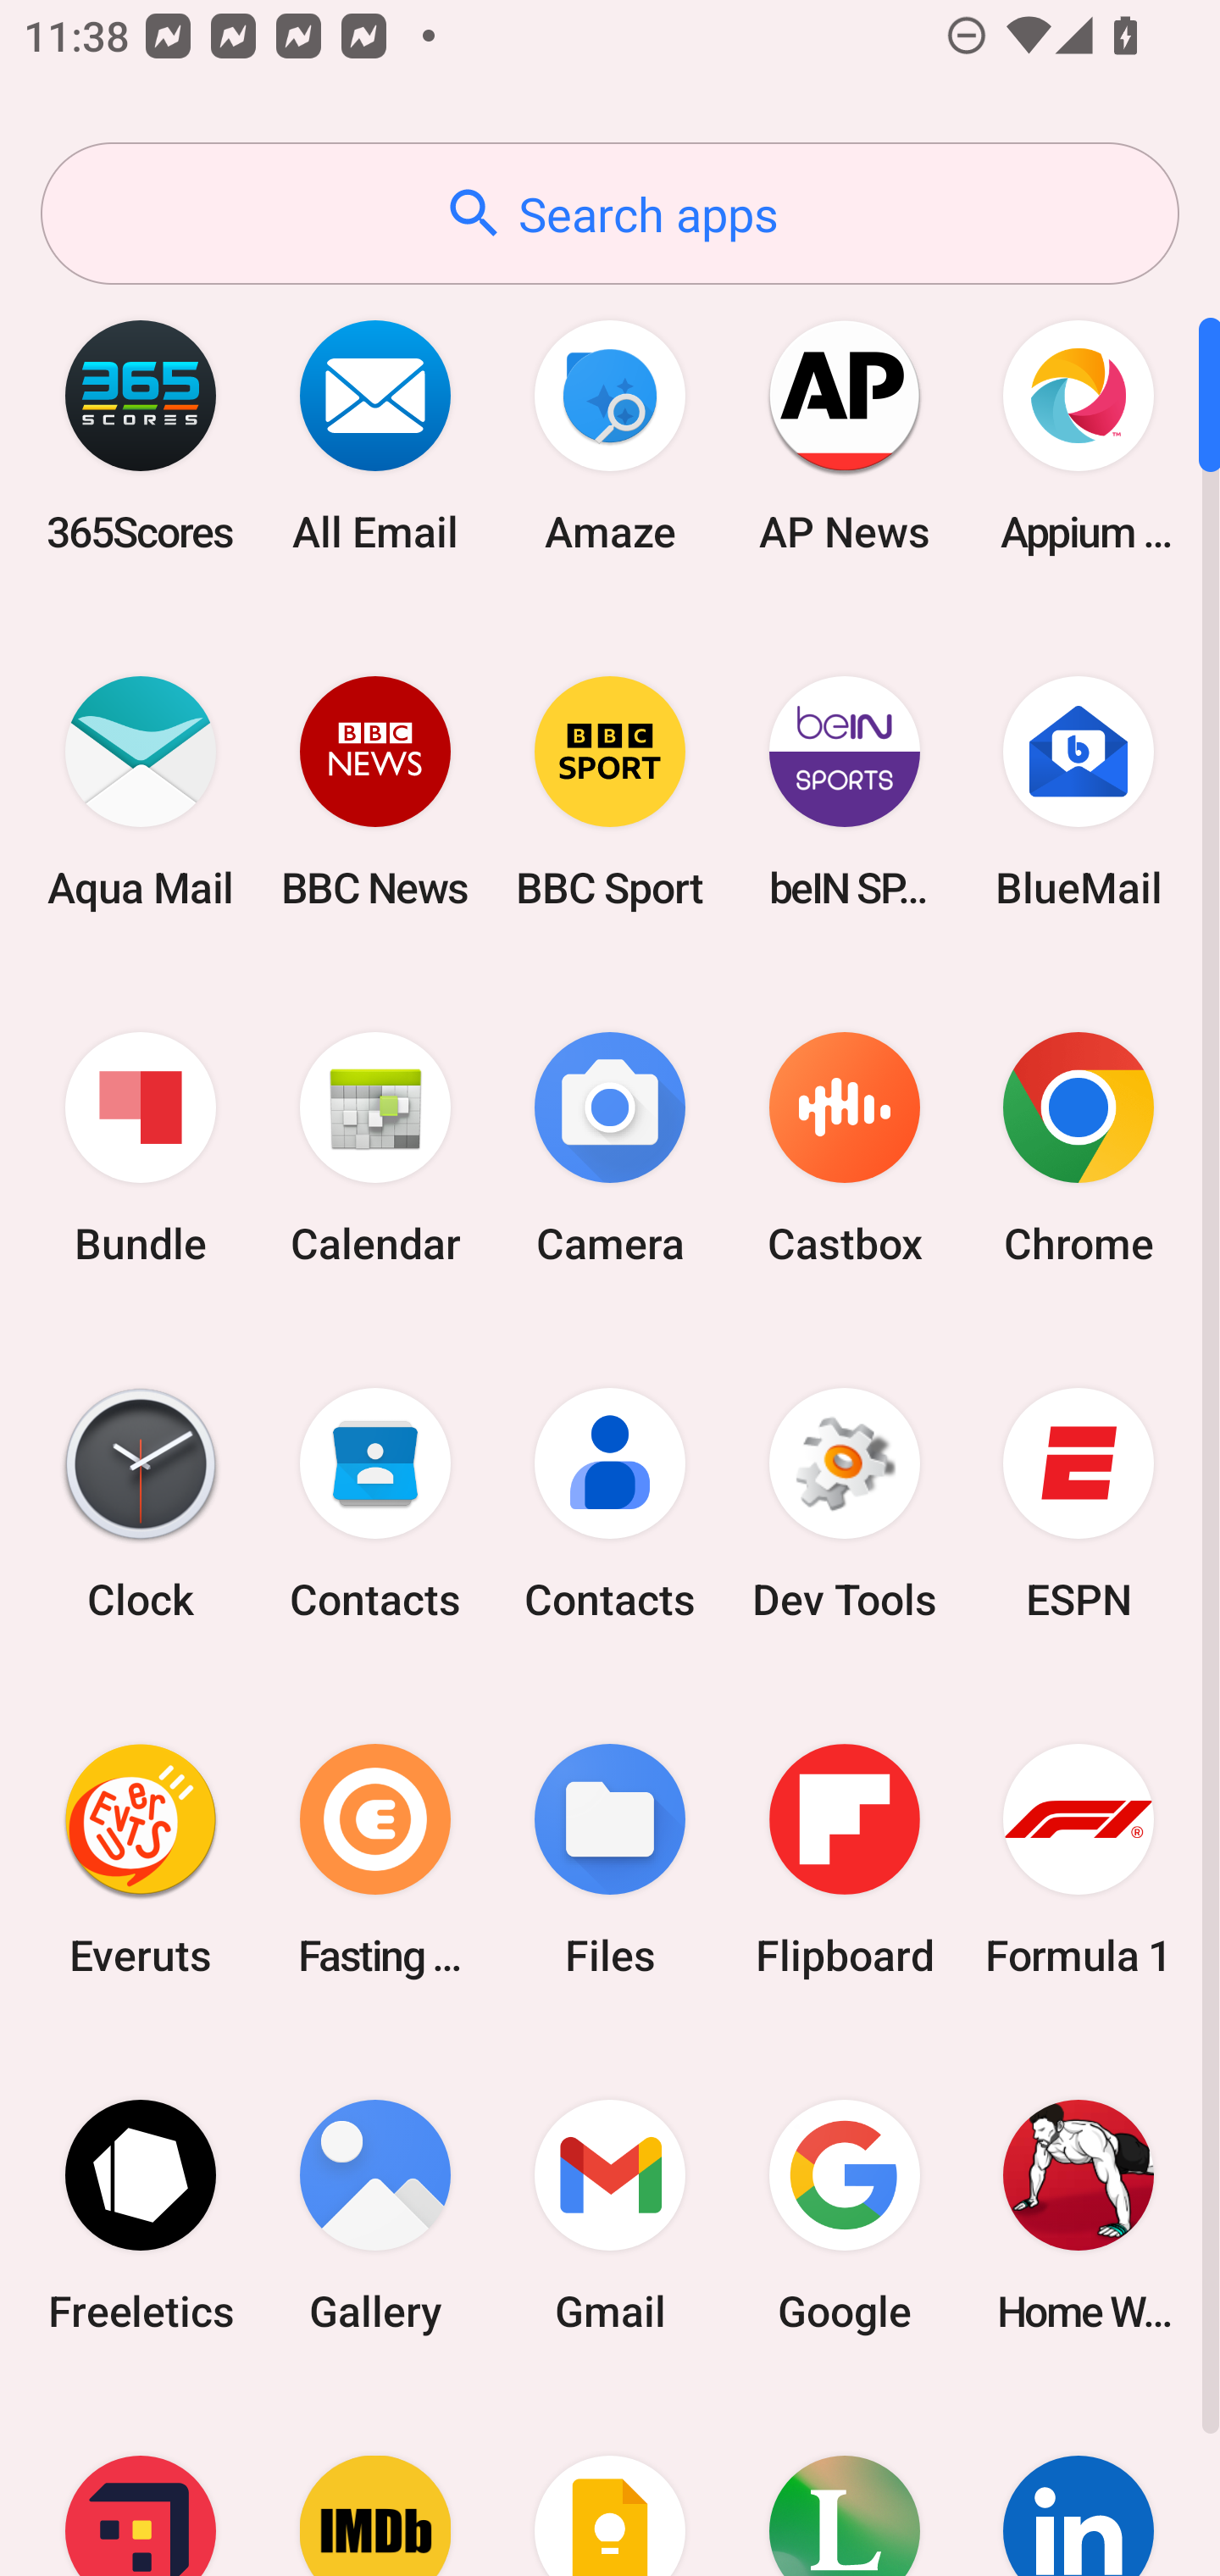 Image resolution: width=1220 pixels, height=2576 pixels. I want to click on Amaze, so click(610, 436).